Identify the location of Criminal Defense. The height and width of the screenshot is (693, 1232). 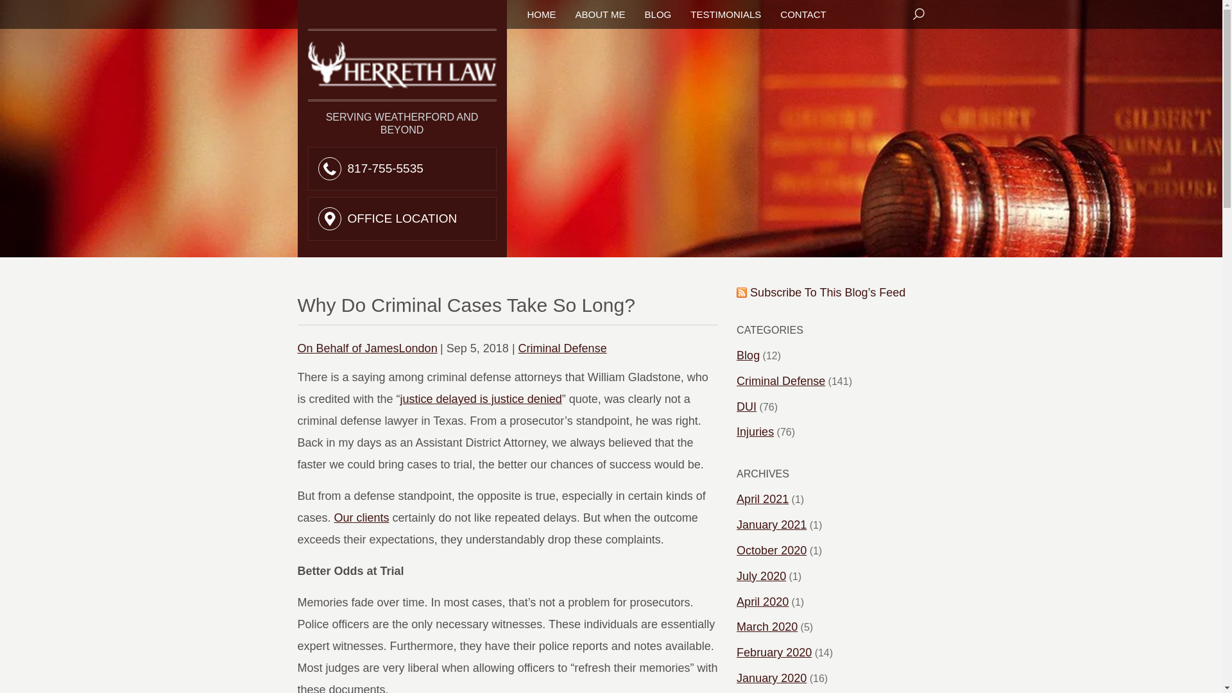
(563, 348).